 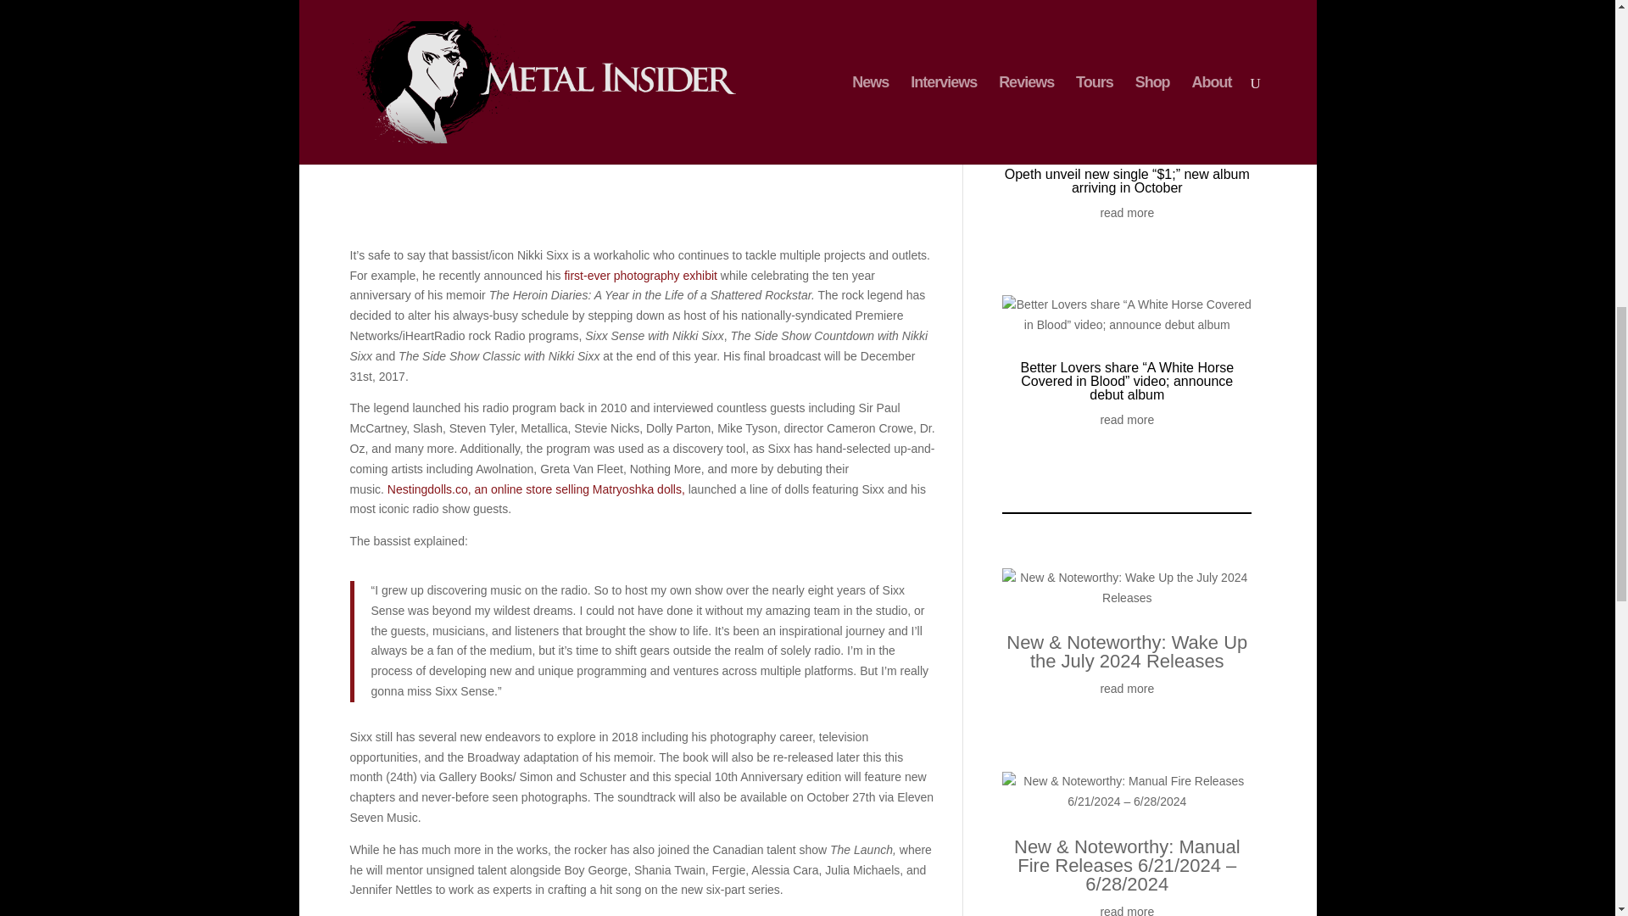 I want to click on read more, so click(x=1127, y=420).